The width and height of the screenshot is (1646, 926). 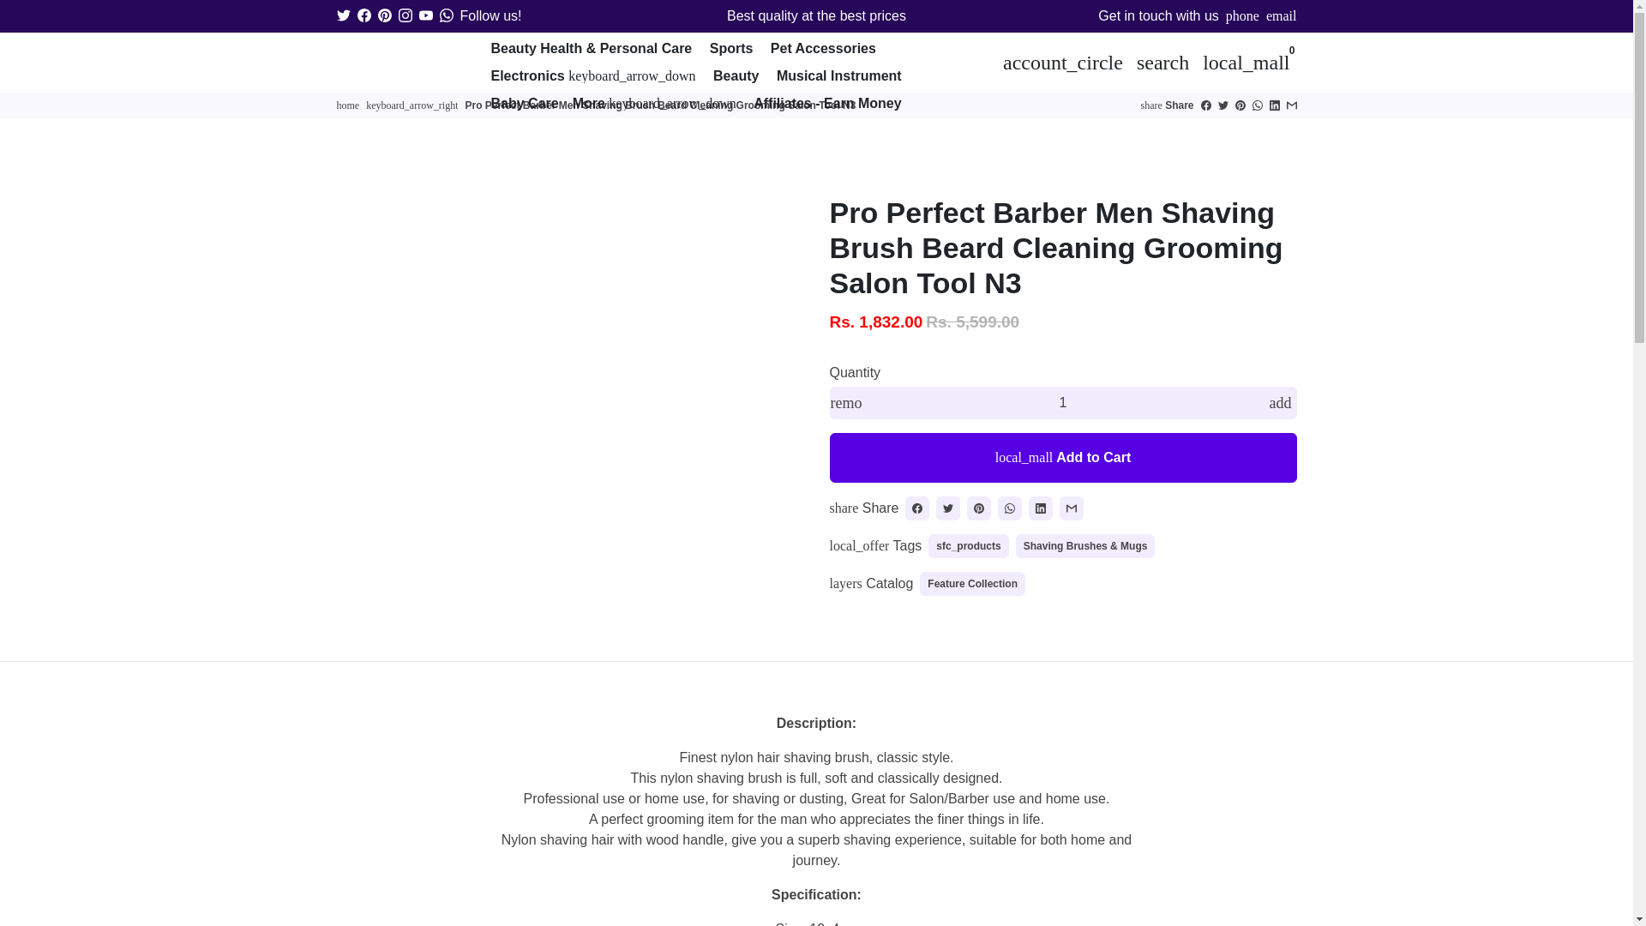 What do you see at coordinates (384, 15) in the screenshot?
I see `ikabestbuy on Pinterest` at bounding box center [384, 15].